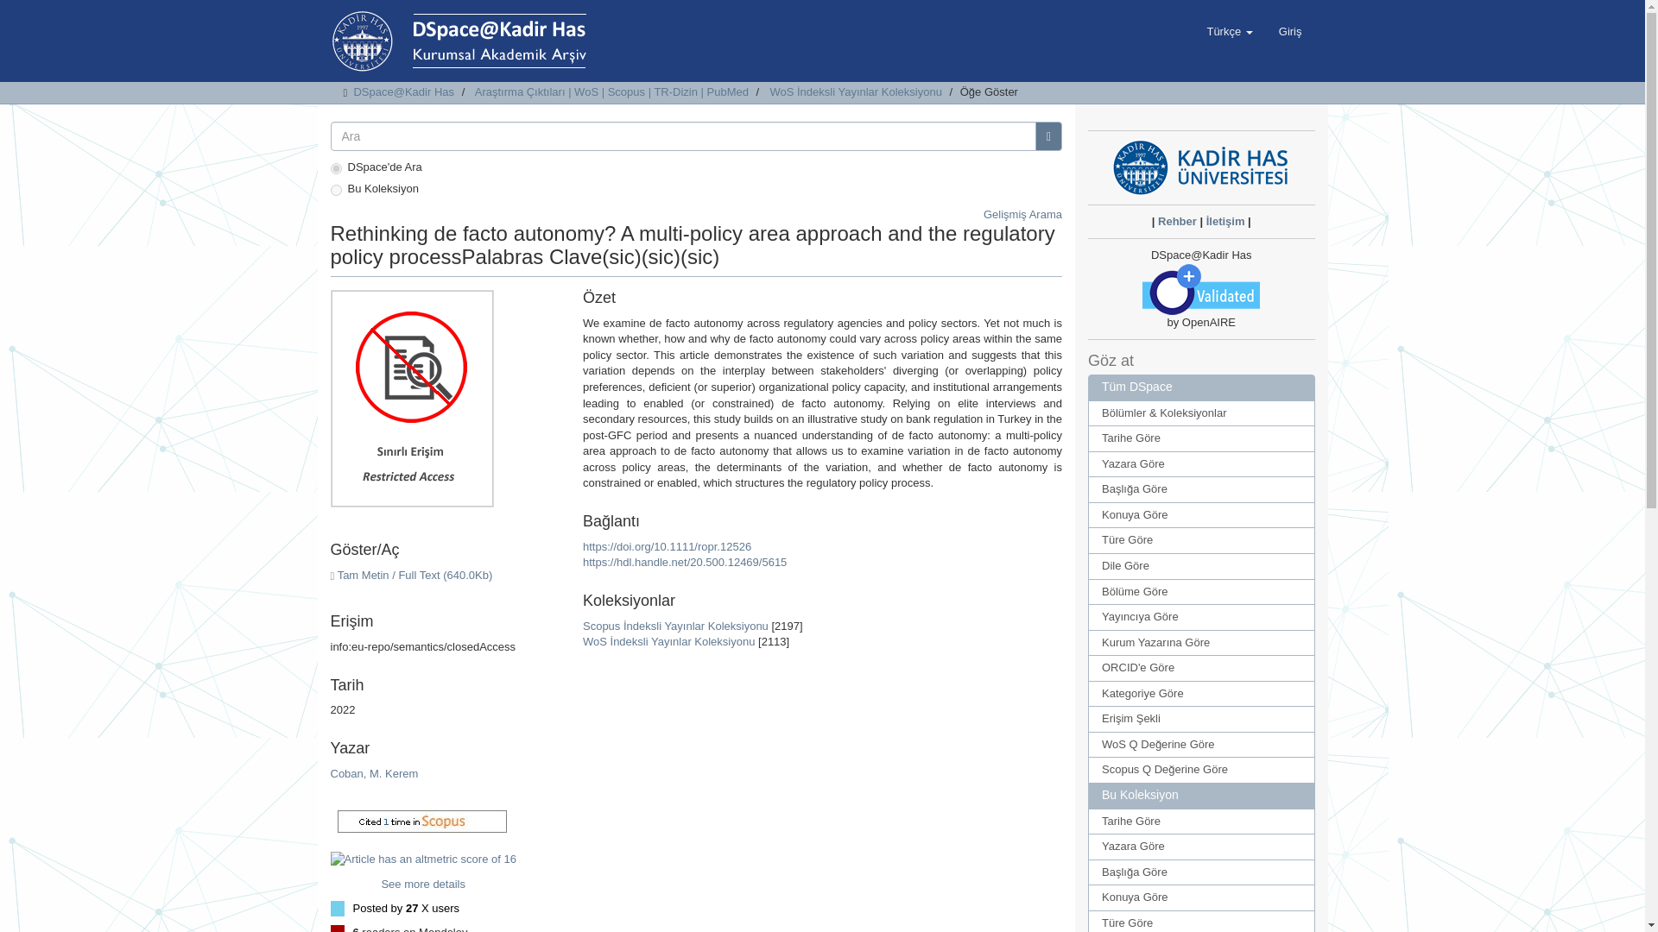  Describe the element at coordinates (373, 773) in the screenshot. I see `Coban, M. Kerem` at that location.